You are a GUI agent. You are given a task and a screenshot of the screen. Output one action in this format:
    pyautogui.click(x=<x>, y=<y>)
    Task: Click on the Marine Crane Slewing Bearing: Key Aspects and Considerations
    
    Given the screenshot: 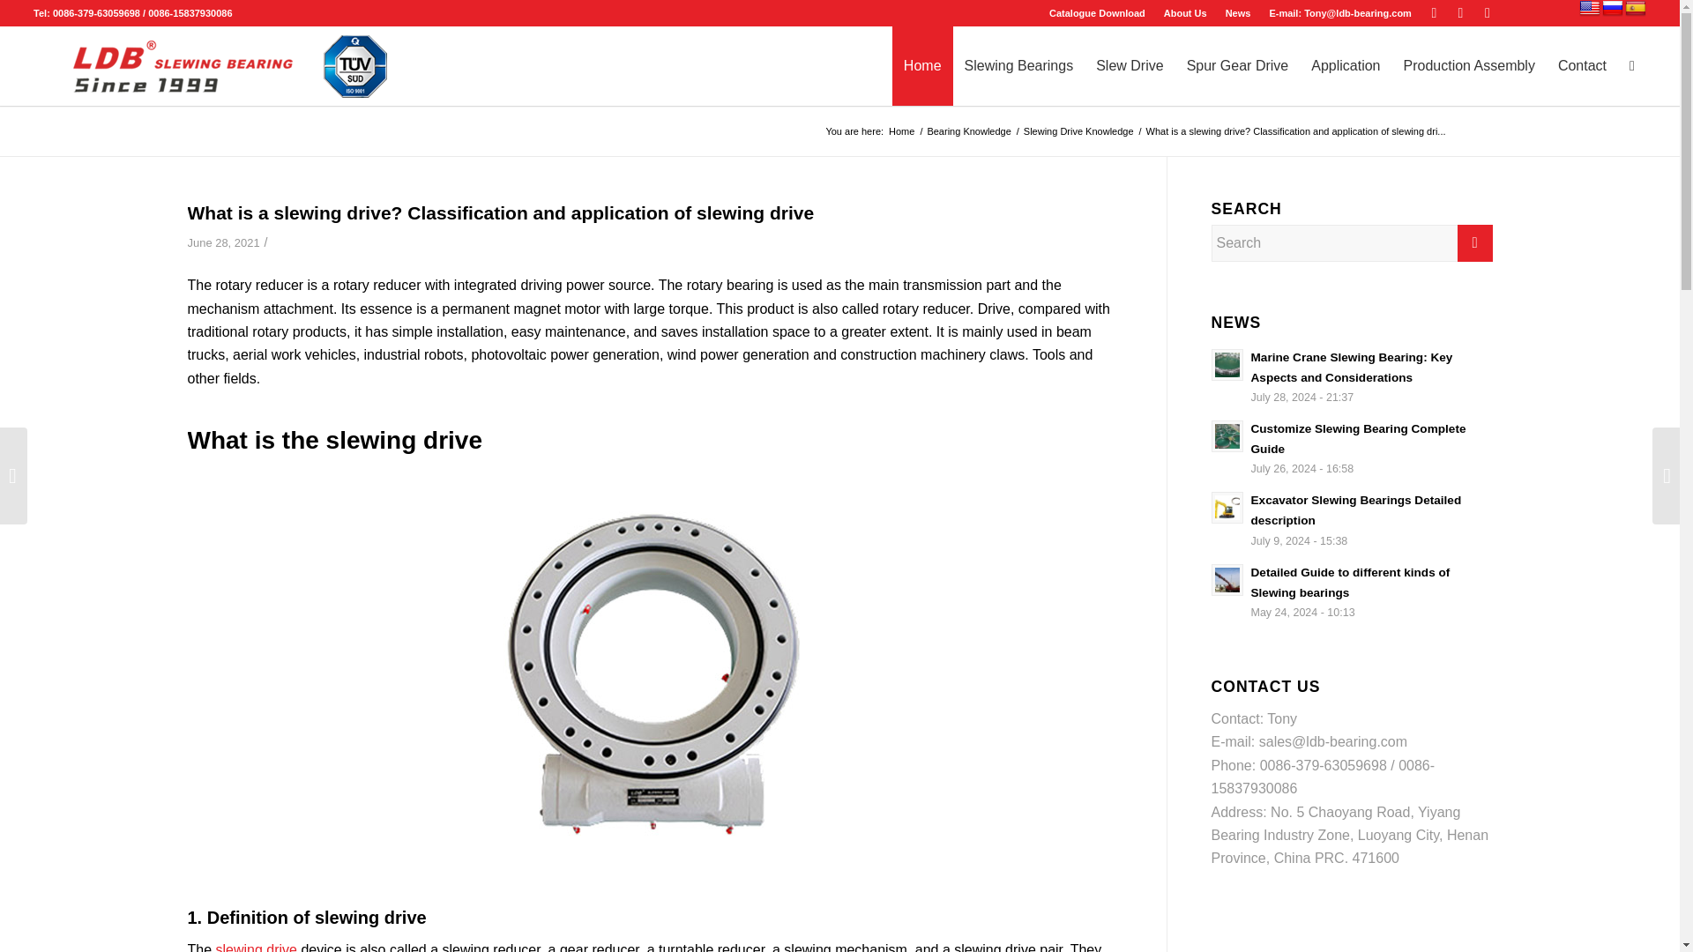 What is the action you would take?
    pyautogui.click(x=1353, y=377)
    